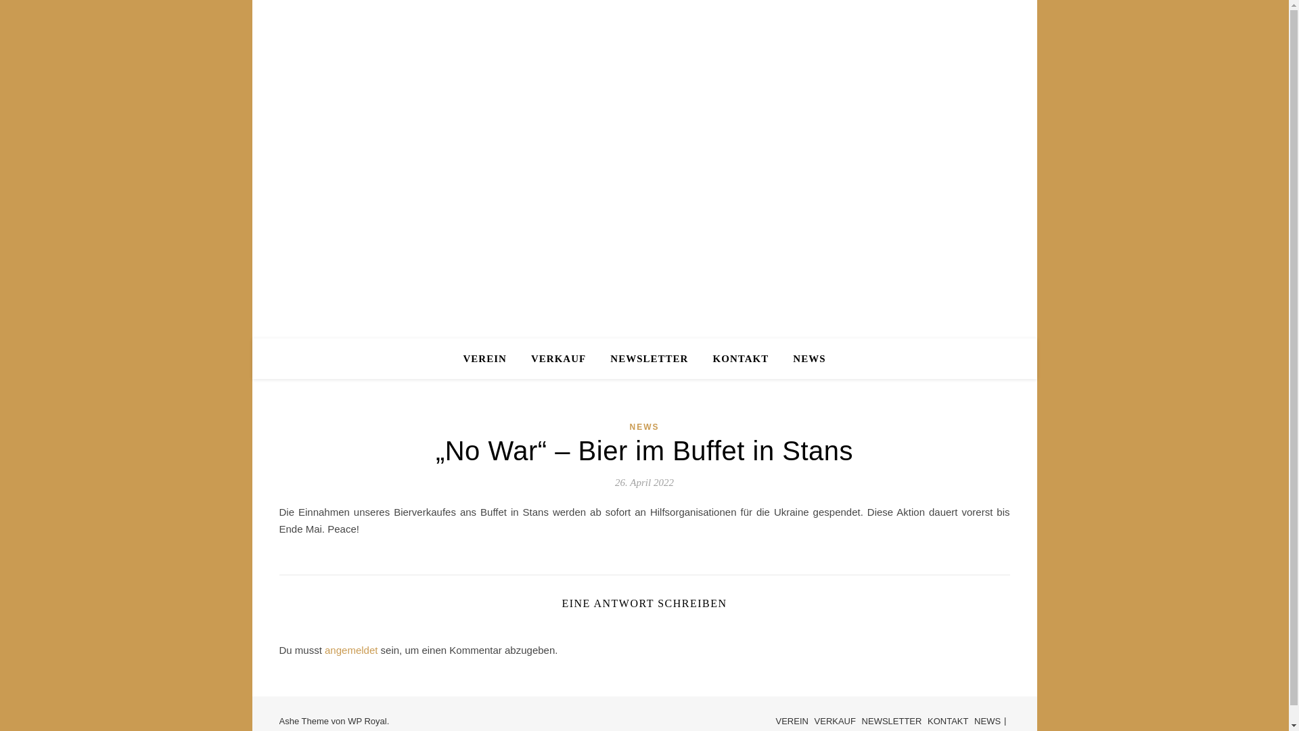 The image size is (1299, 731). What do you see at coordinates (490, 359) in the screenshot?
I see `VEREIN` at bounding box center [490, 359].